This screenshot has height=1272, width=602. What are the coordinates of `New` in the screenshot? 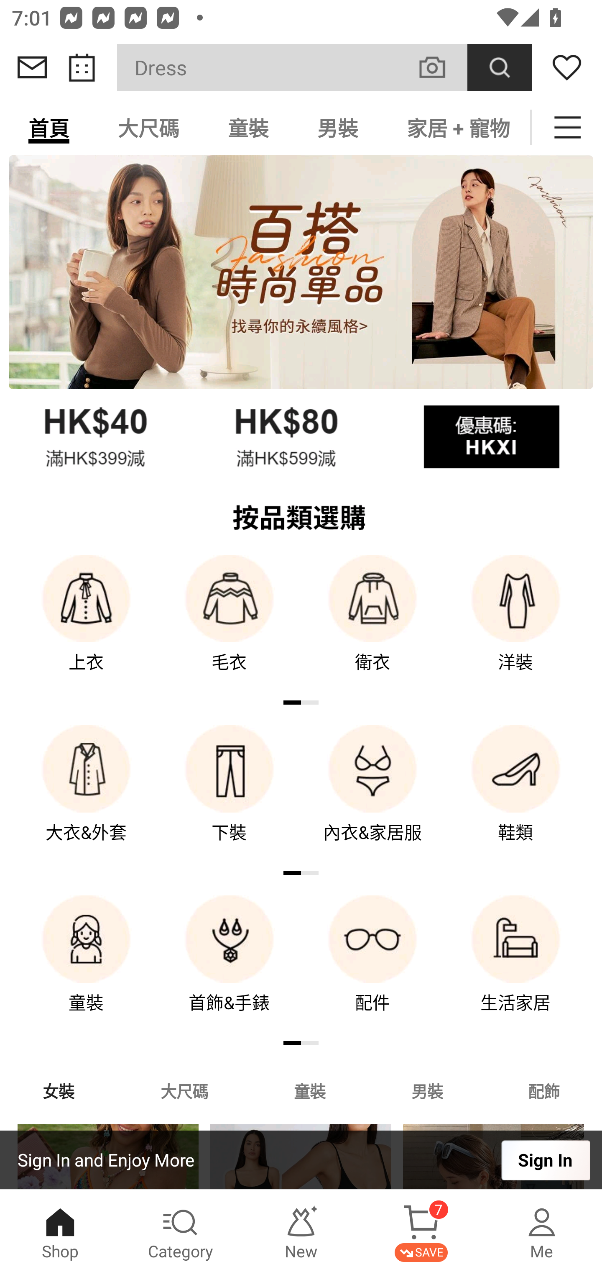 It's located at (301, 1231).